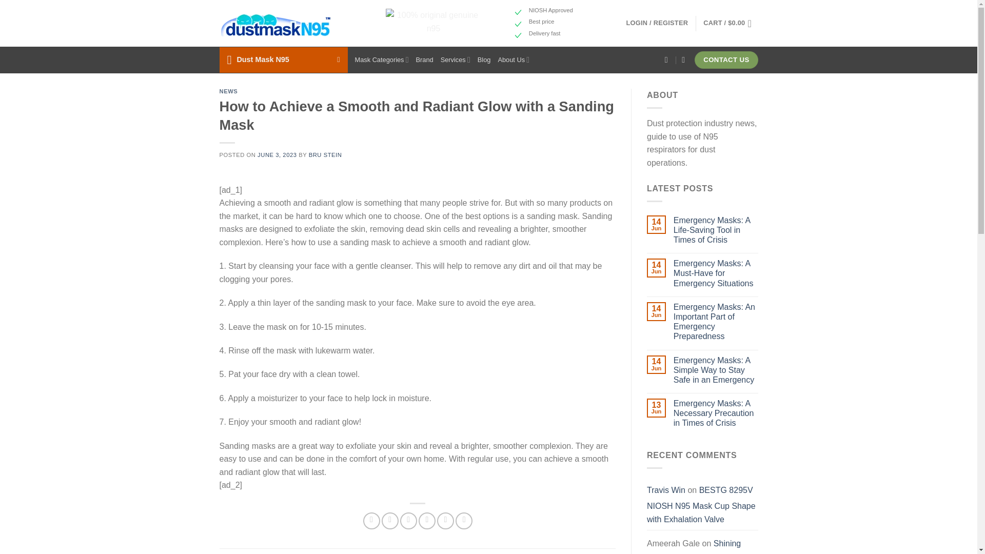  I want to click on Login, so click(657, 23).